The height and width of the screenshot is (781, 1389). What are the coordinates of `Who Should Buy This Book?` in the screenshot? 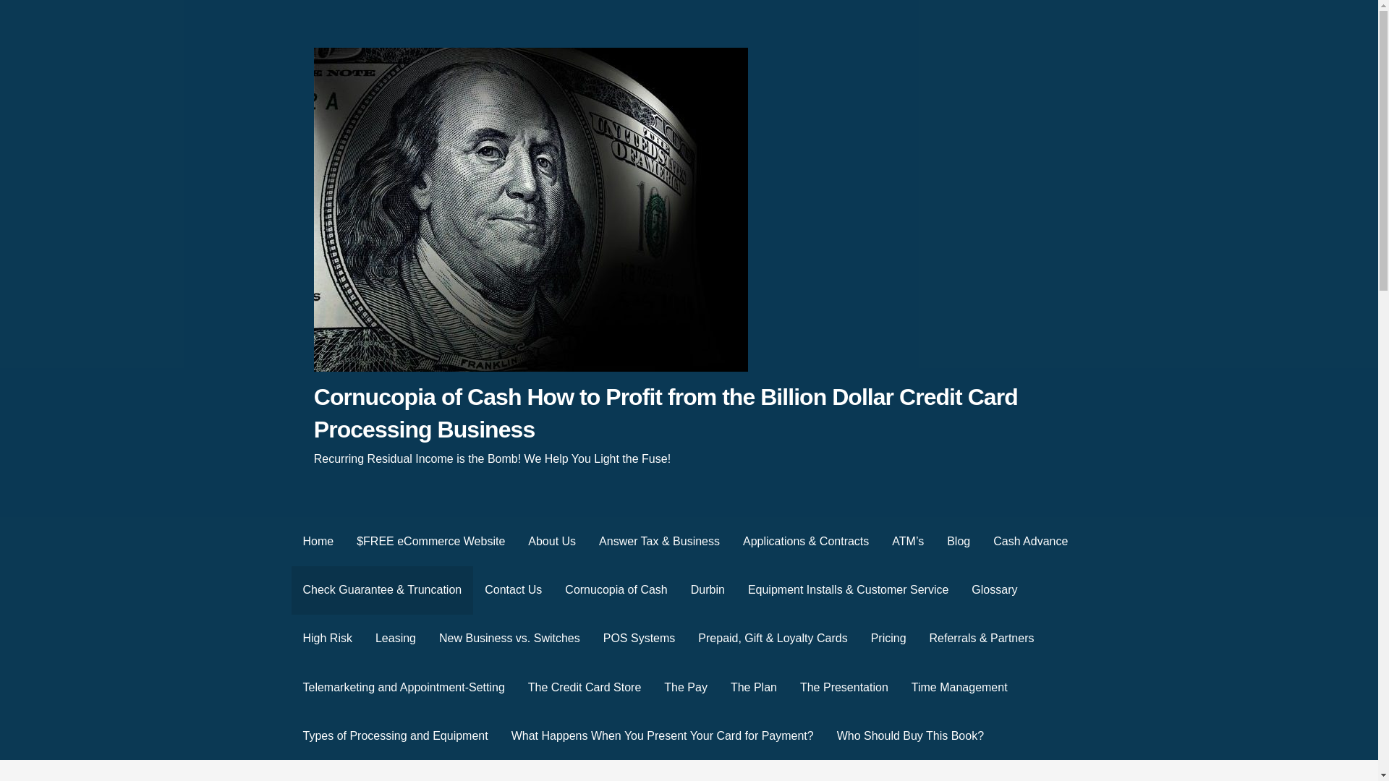 It's located at (910, 735).